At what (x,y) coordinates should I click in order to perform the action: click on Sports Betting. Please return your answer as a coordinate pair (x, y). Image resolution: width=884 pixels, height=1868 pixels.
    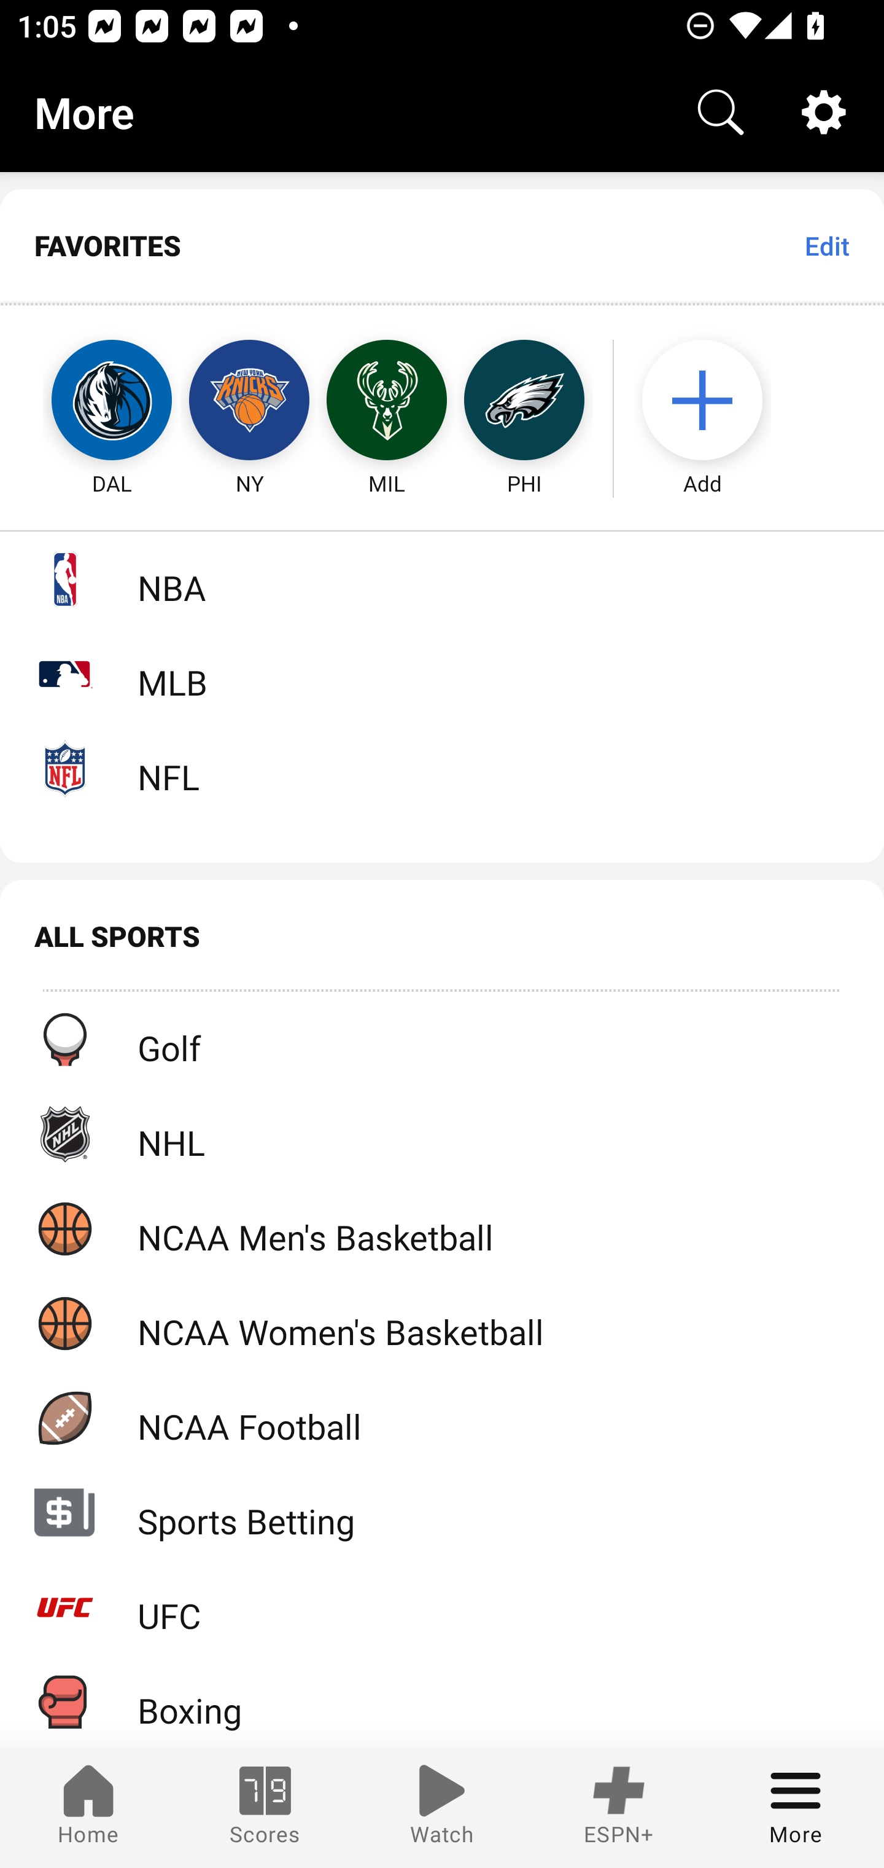
    Looking at the image, I should click on (442, 1512).